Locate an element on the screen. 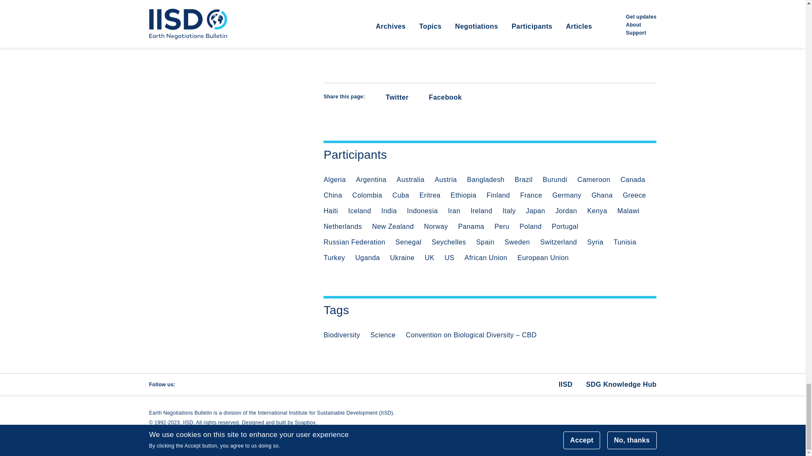 Image resolution: width=812 pixels, height=456 pixels. Facebook is located at coordinates (439, 97).